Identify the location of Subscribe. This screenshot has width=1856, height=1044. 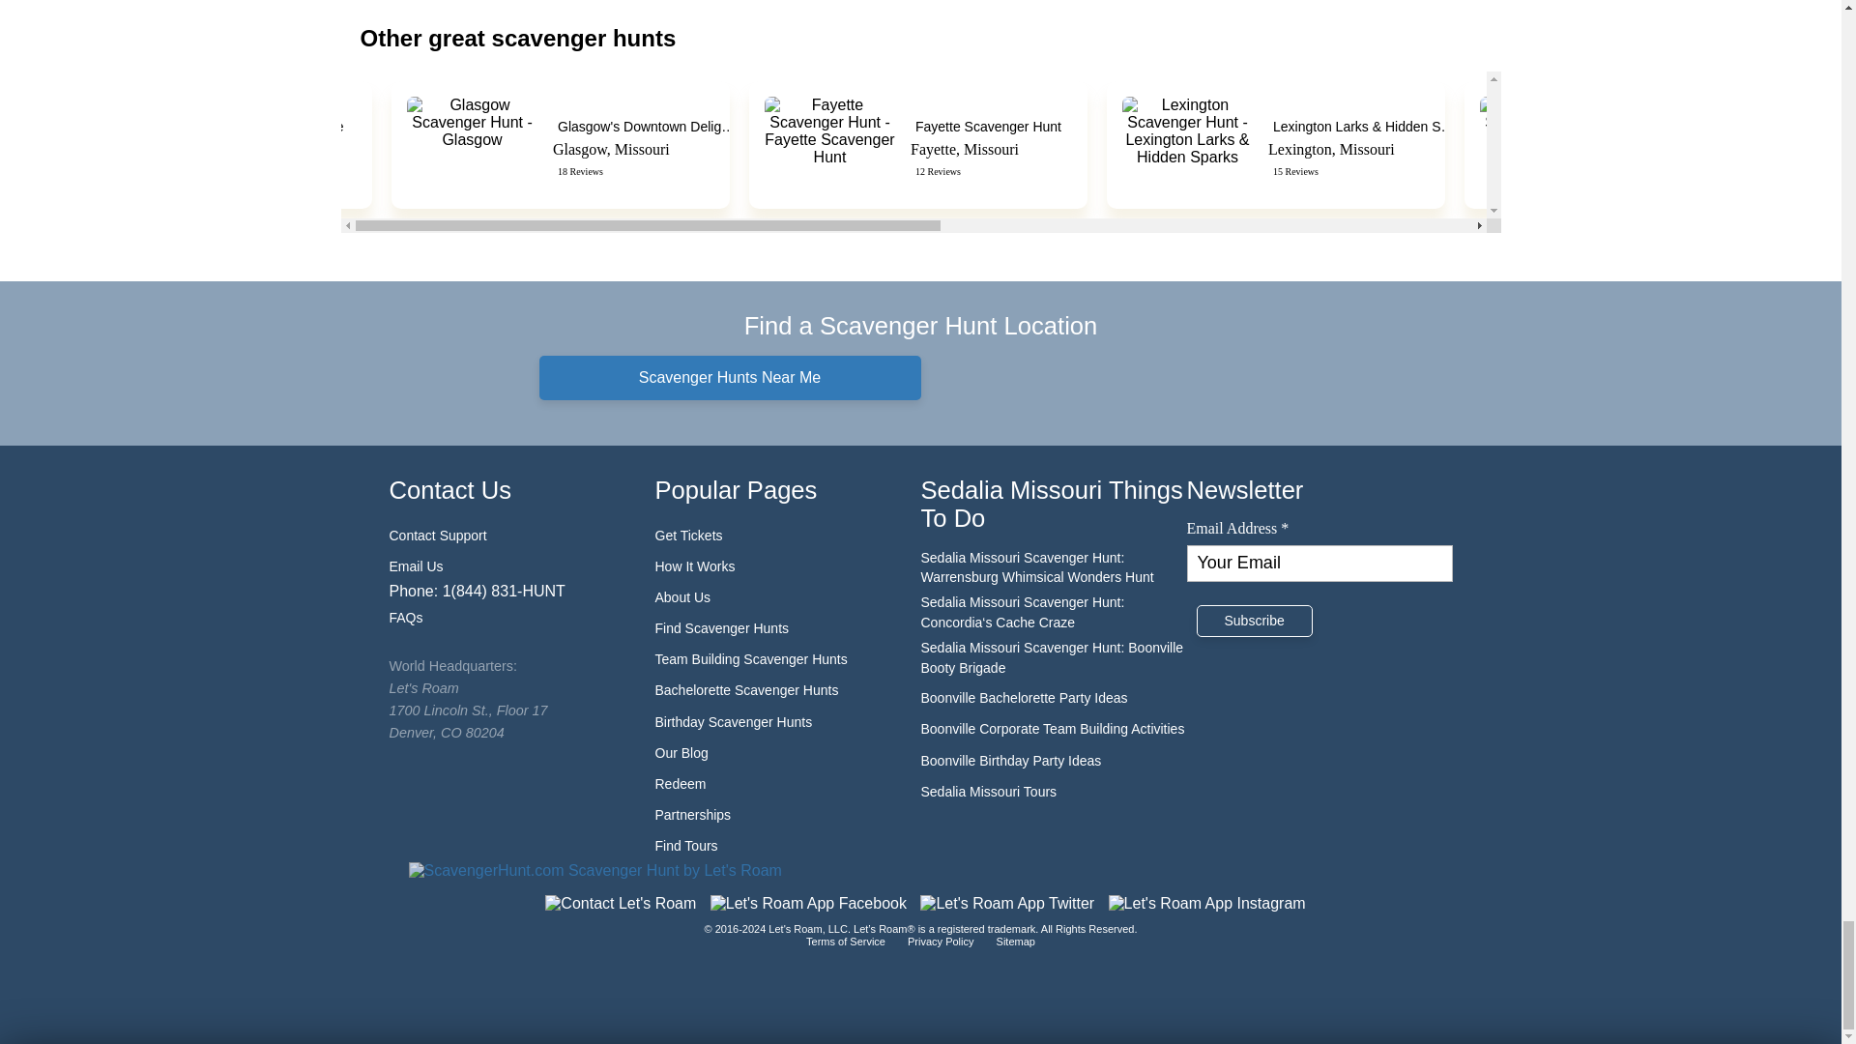
(1255, 621).